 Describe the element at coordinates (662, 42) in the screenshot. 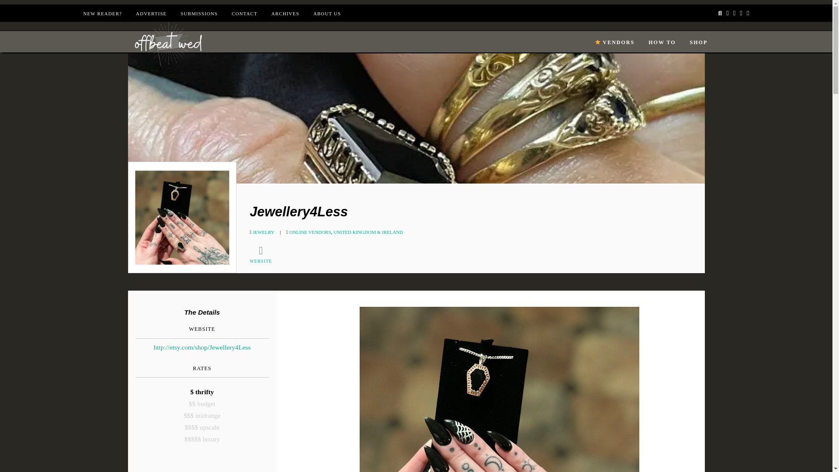

I see `HOW TO` at that location.